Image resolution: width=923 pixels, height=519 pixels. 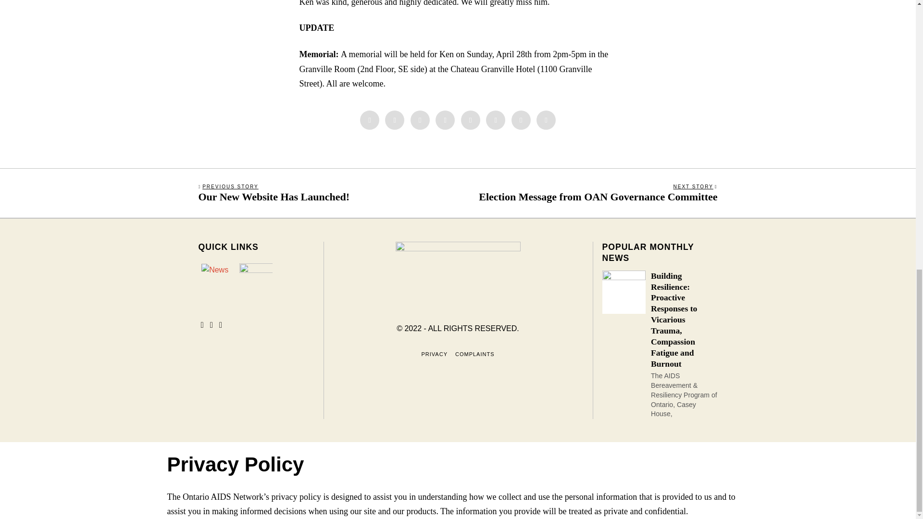 I want to click on Reddit, so click(x=521, y=120).